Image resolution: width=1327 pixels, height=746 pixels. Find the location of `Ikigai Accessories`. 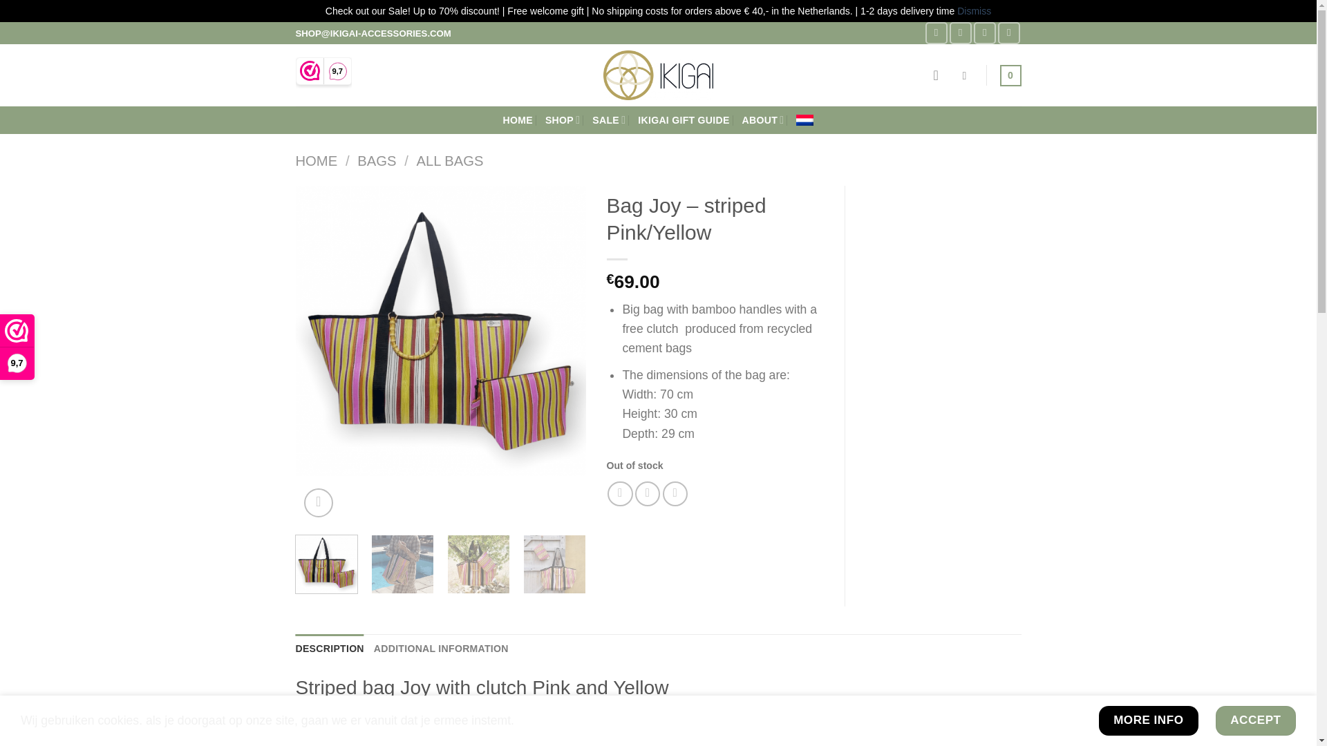

Ikigai Accessories is located at coordinates (658, 75).